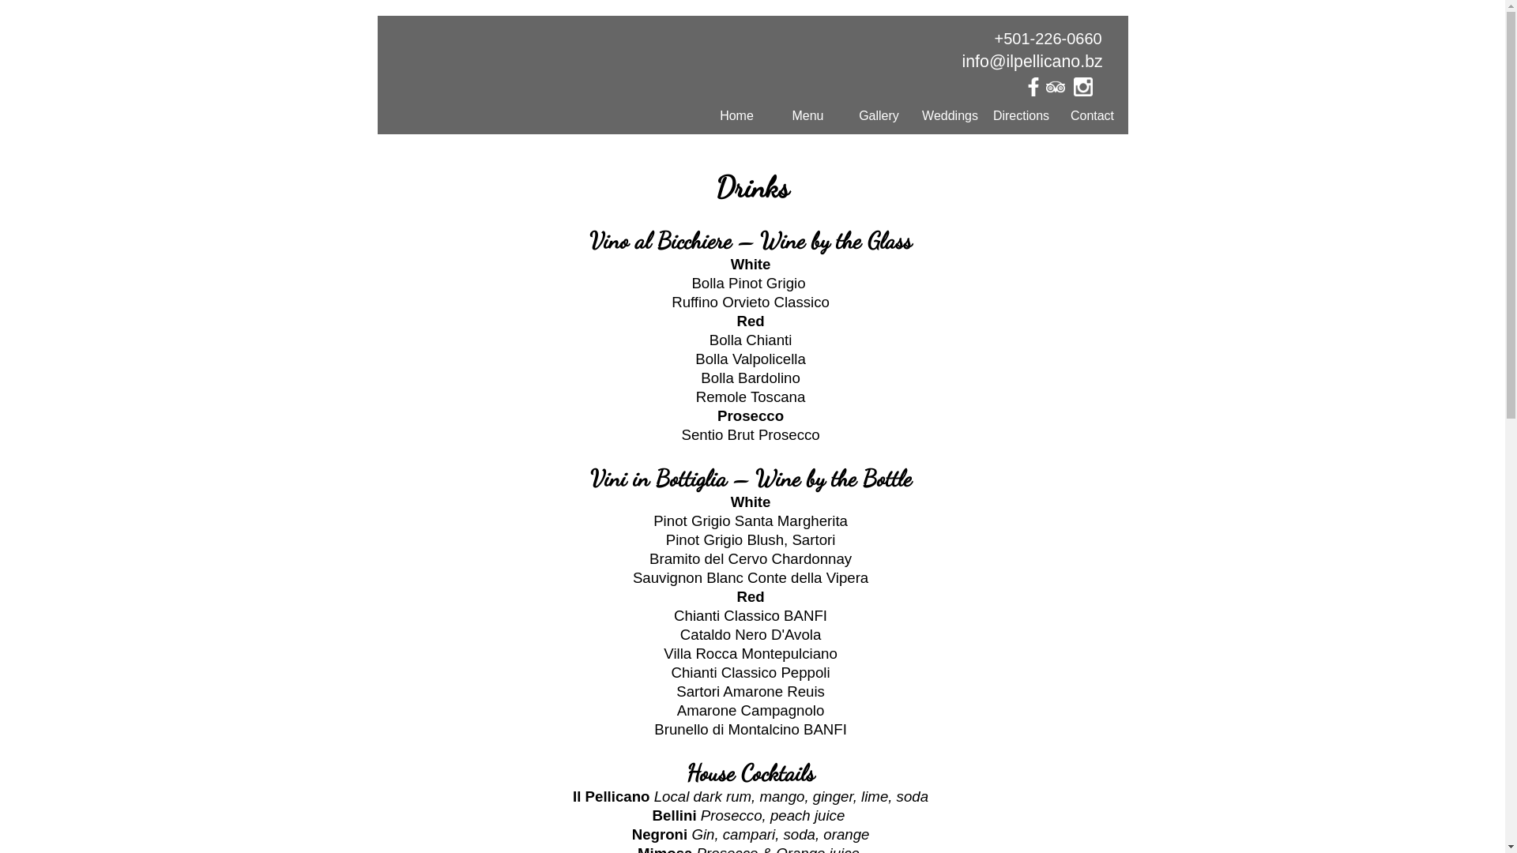 This screenshot has width=1517, height=853. Describe the element at coordinates (1022, 115) in the screenshot. I see `Directions` at that location.